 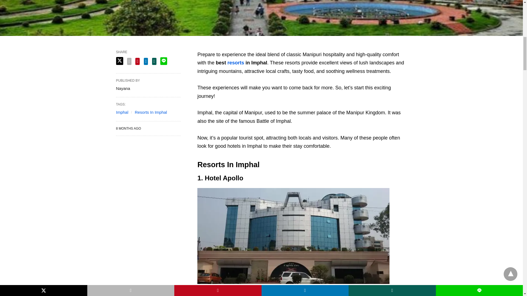 I want to click on Imphal, so click(x=122, y=112).